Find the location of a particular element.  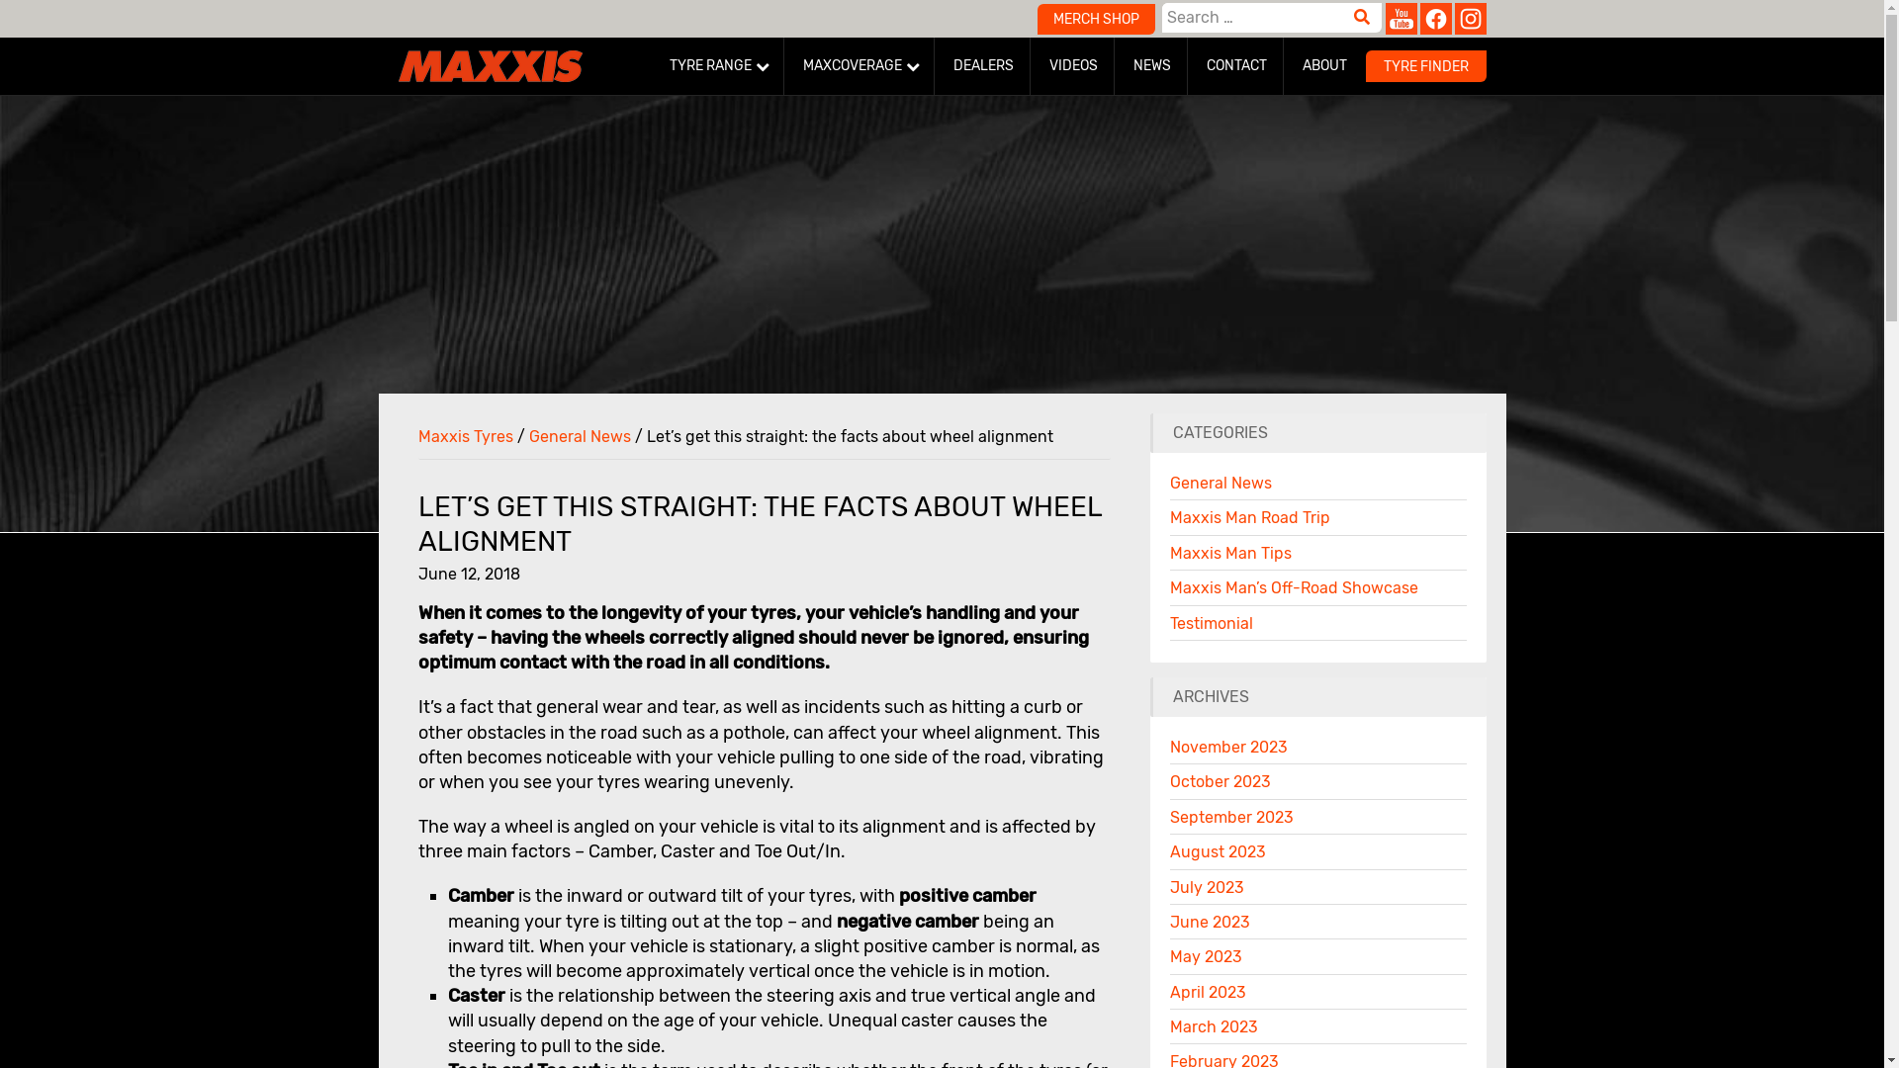

Maxxis Tyres is located at coordinates (465, 437).